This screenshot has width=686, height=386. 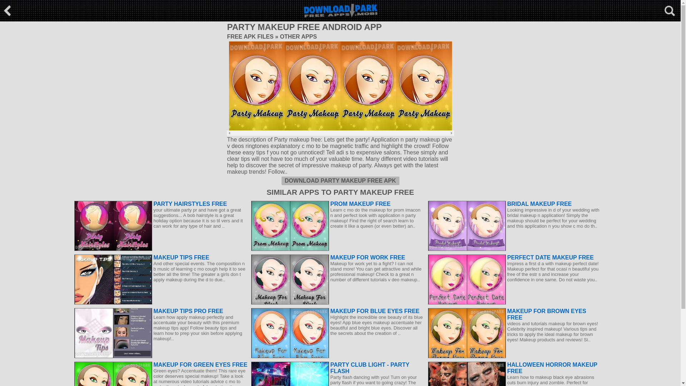 What do you see at coordinates (337, 257) in the screenshot?
I see `MAKEUP FOR WORK FREE` at bounding box center [337, 257].